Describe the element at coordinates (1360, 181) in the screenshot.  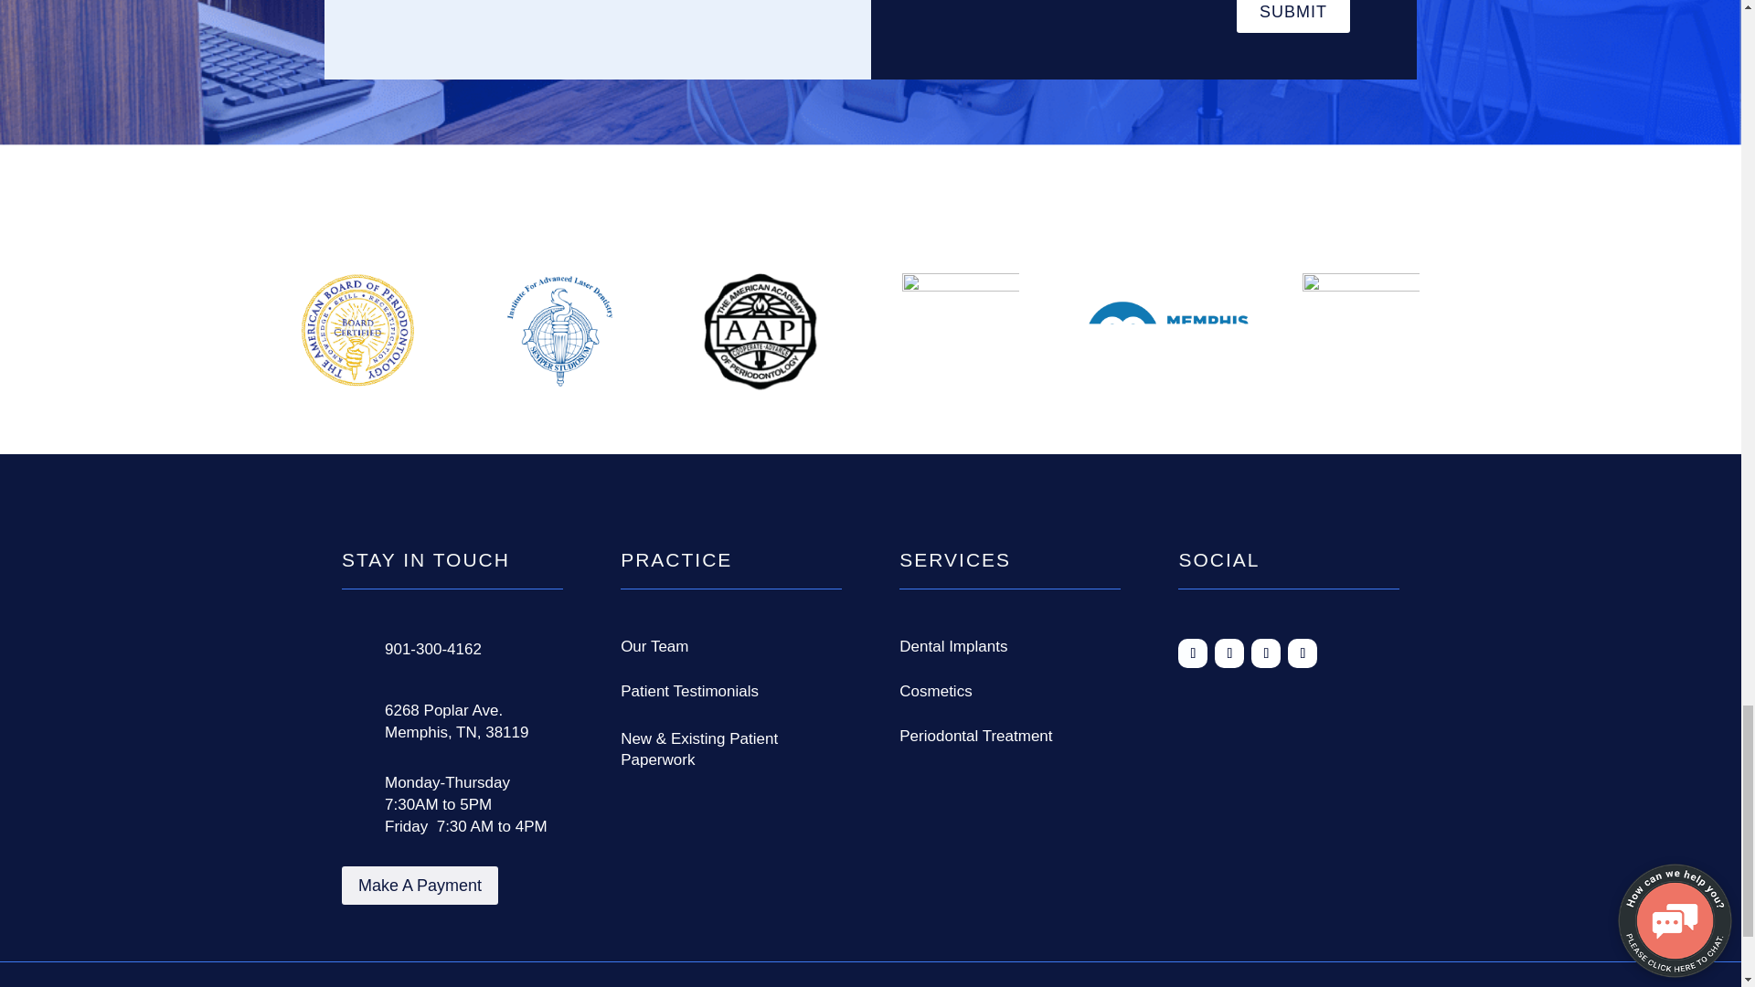
I see `AWARDS footer-40` at that location.